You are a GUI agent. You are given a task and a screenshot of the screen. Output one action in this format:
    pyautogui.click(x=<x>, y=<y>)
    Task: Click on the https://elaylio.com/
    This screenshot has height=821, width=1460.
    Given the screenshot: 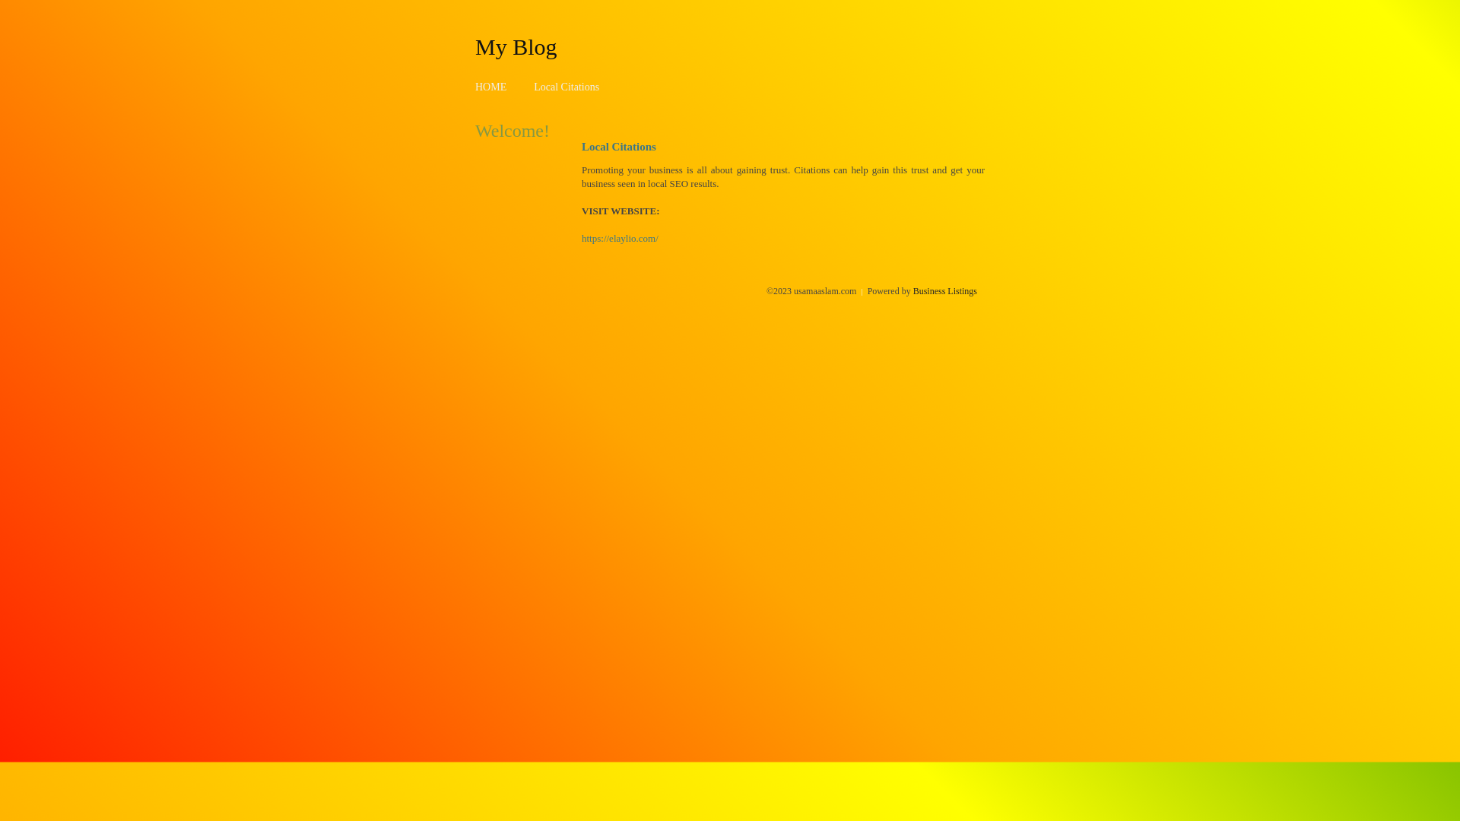 What is the action you would take?
    pyautogui.click(x=620, y=239)
    